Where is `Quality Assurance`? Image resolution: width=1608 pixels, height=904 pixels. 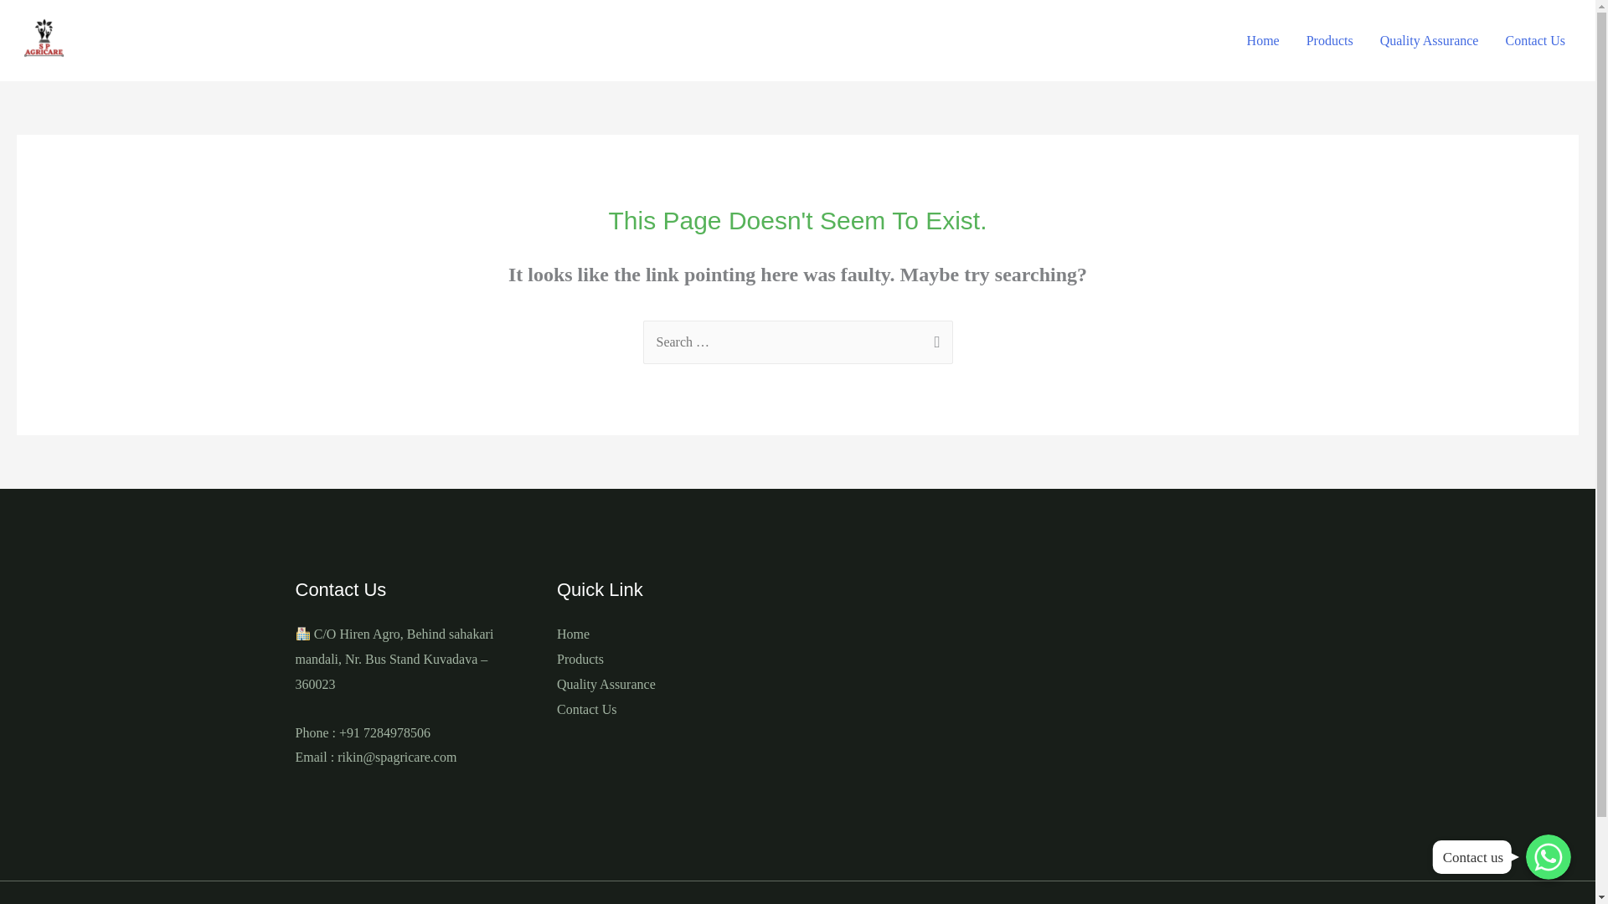 Quality Assurance is located at coordinates (1429, 41).